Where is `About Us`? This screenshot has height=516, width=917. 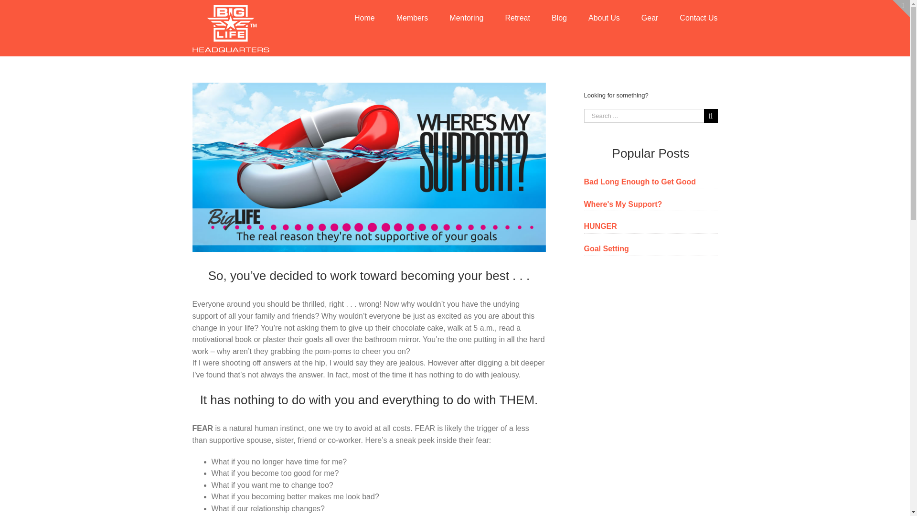 About Us is located at coordinates (604, 17).